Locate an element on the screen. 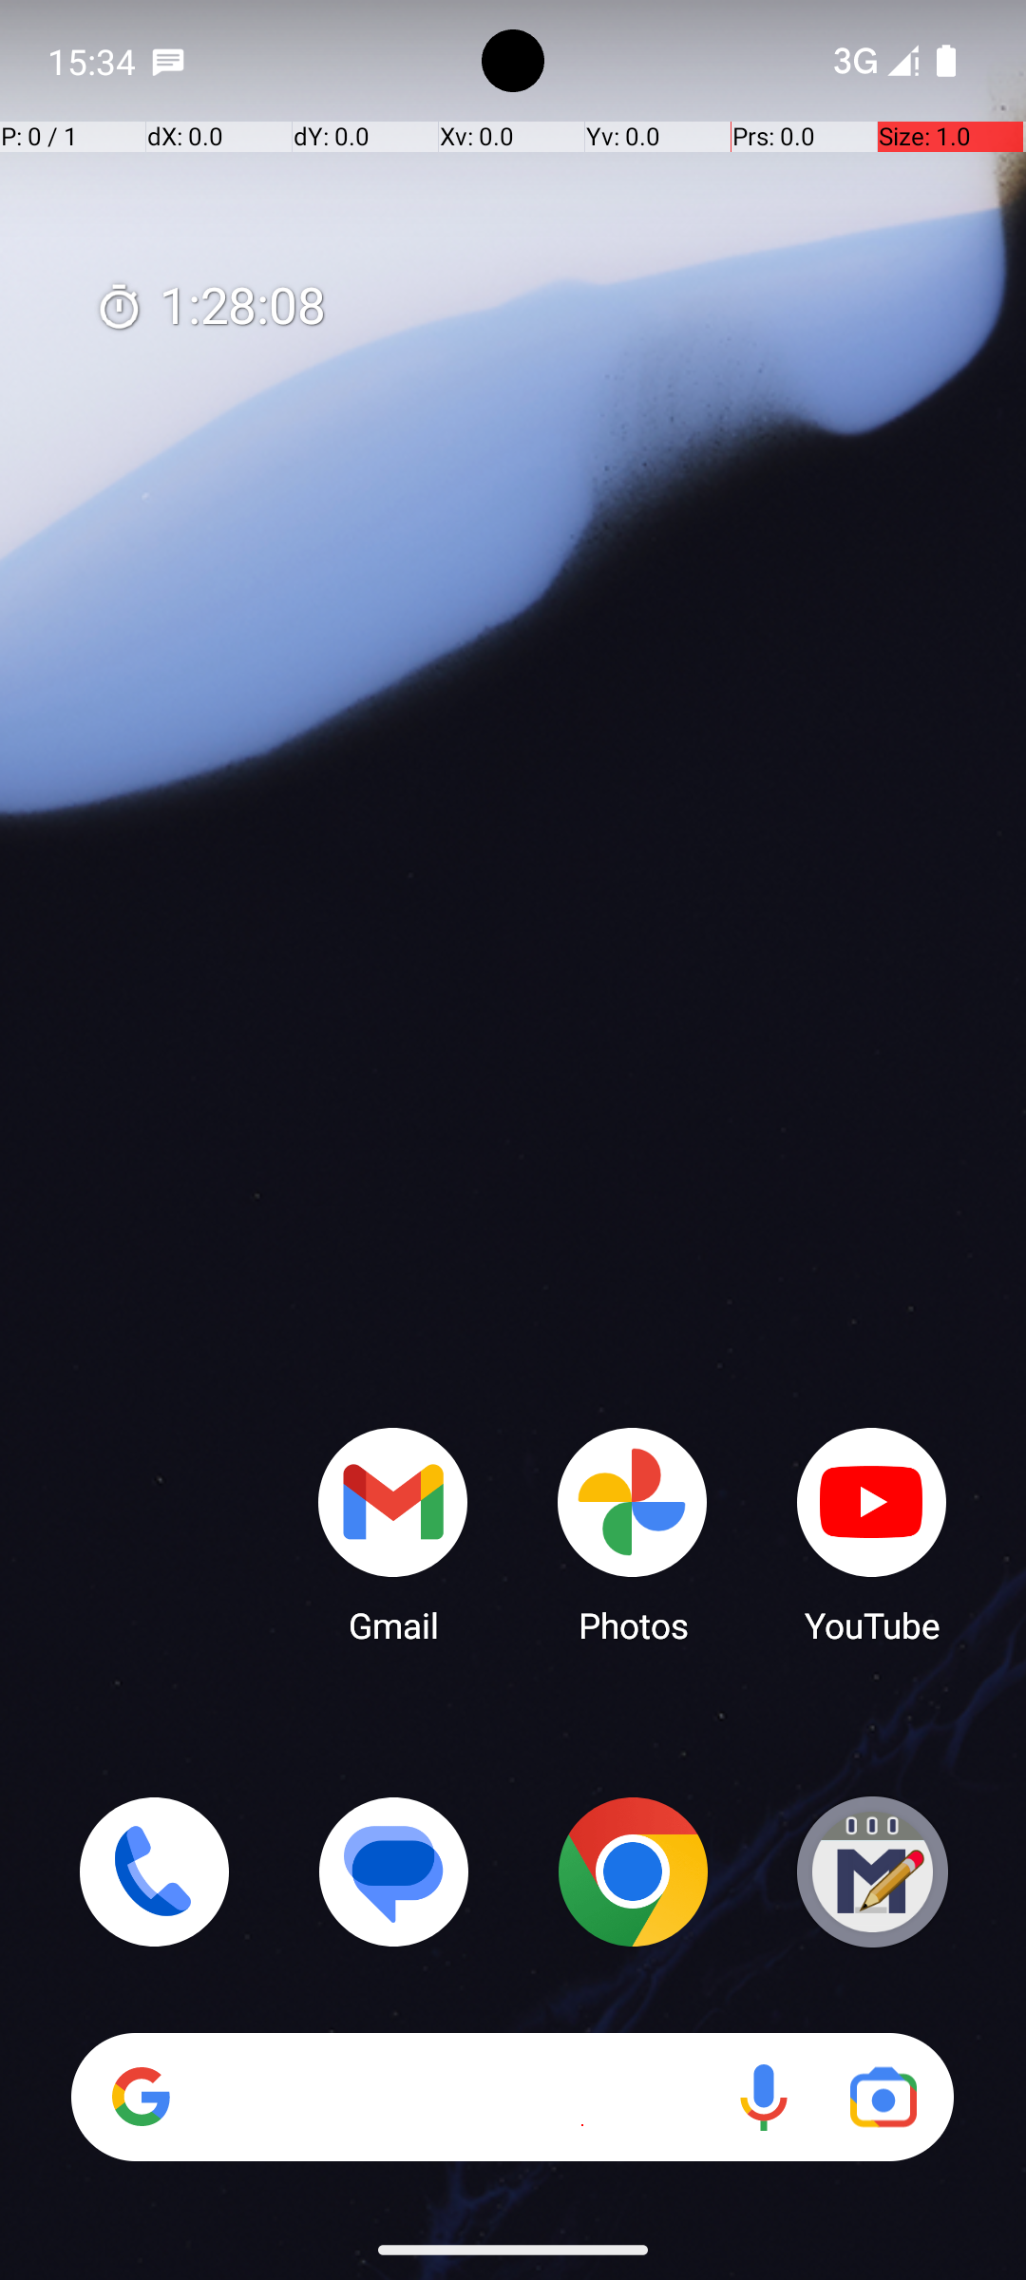  1:28:08 is located at coordinates (210, 308).